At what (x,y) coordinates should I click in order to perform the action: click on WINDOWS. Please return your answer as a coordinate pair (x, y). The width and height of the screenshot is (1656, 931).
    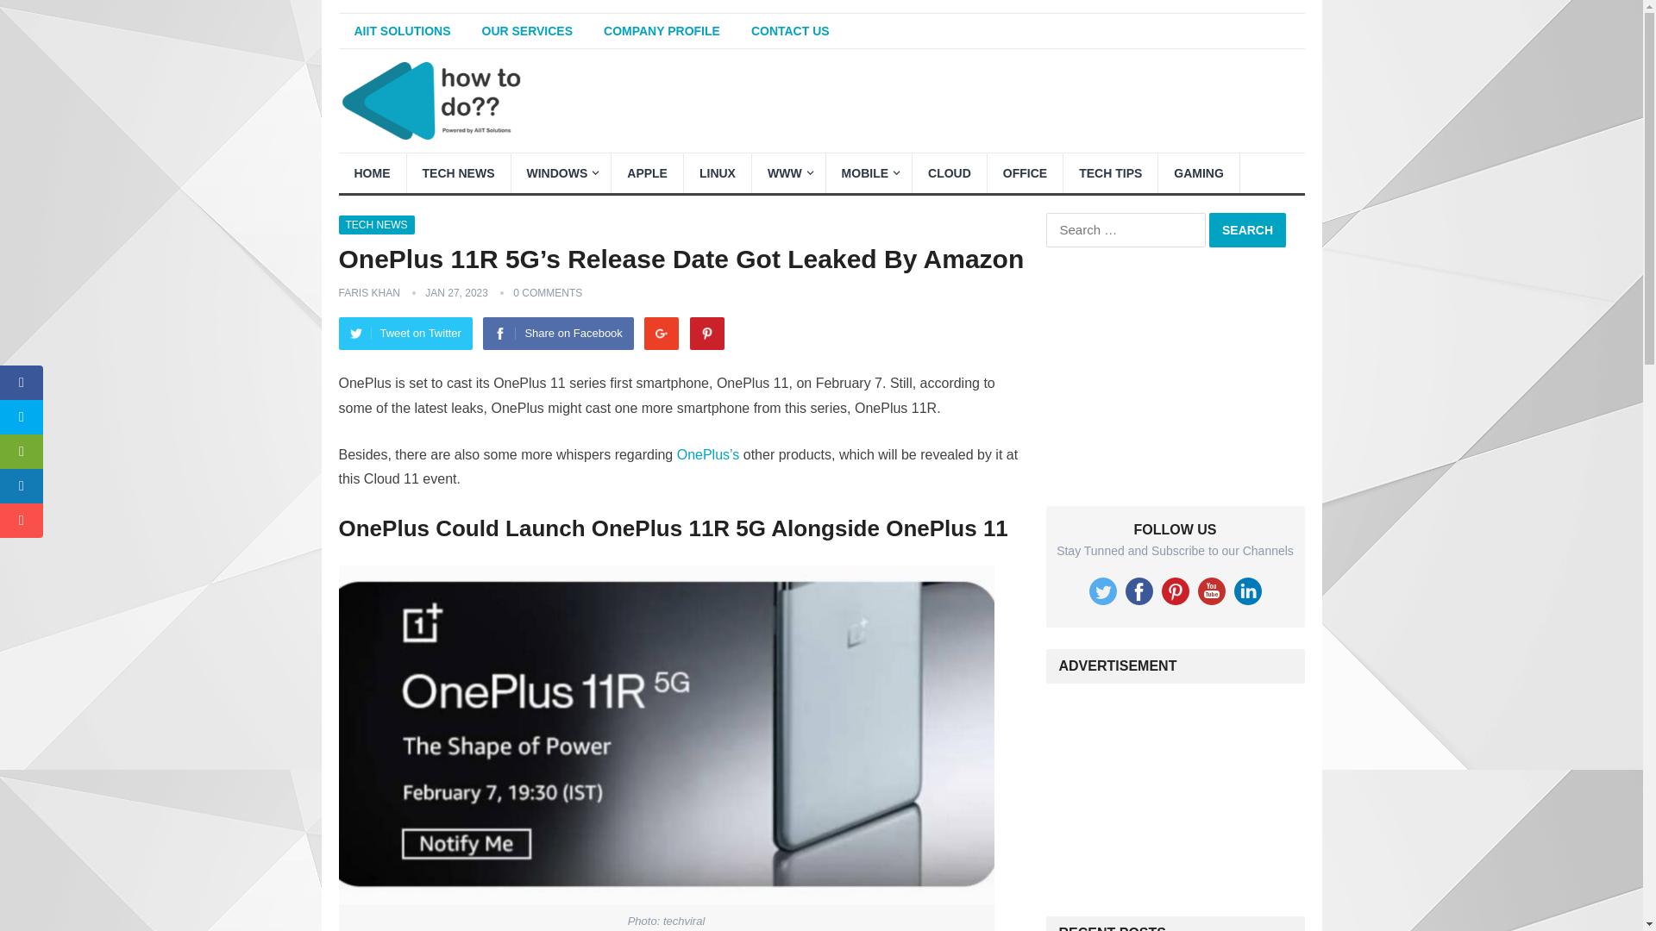
    Looking at the image, I should click on (561, 172).